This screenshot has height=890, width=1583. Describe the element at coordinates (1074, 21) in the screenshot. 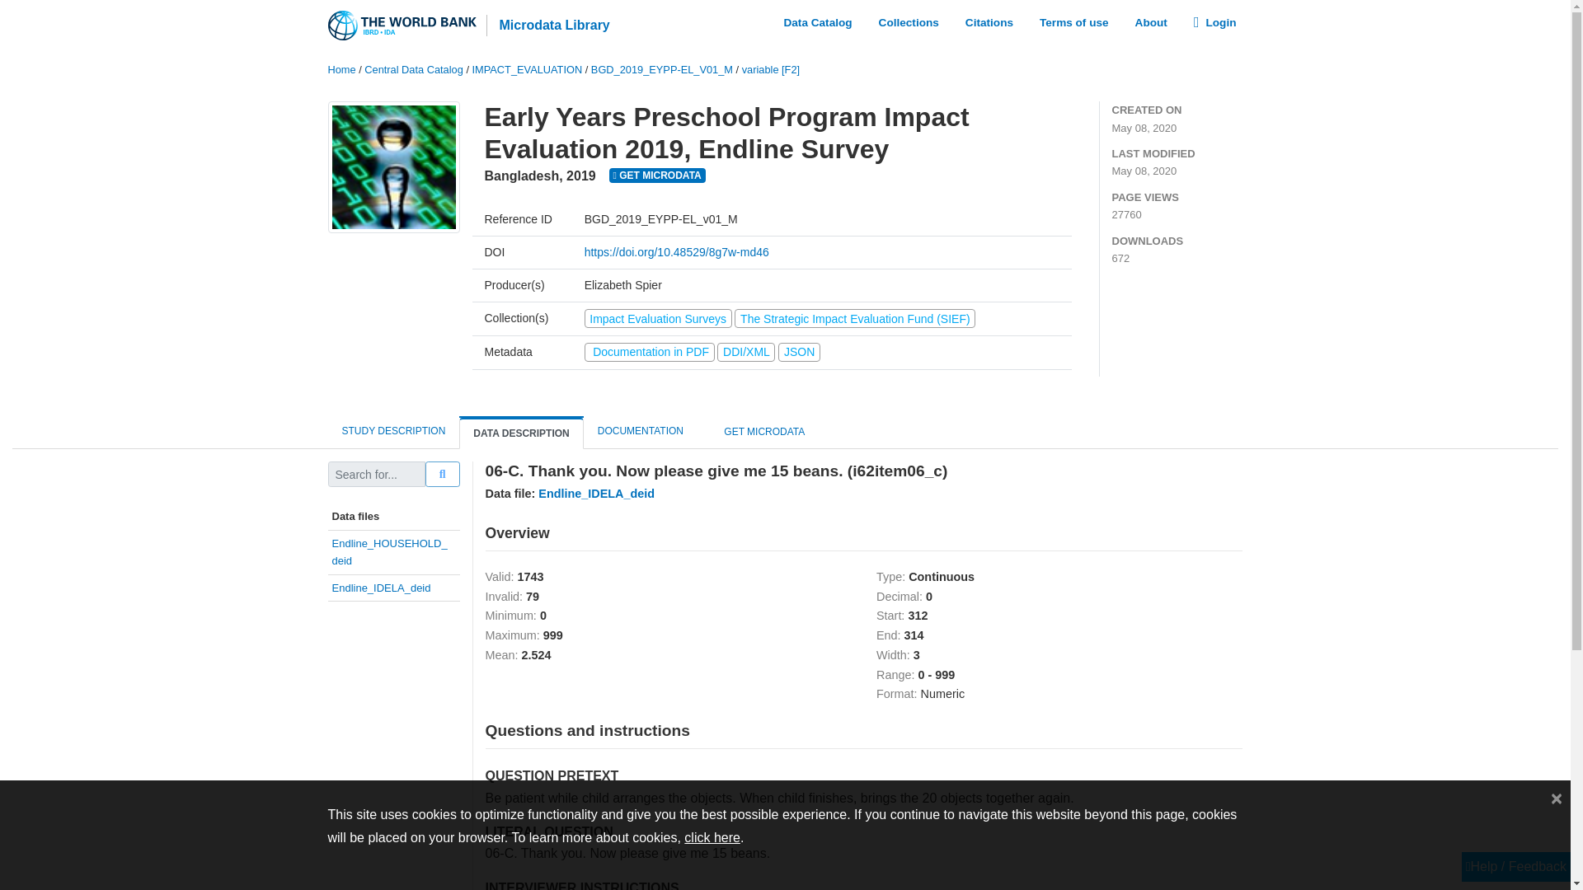

I see `Terms of use` at that location.